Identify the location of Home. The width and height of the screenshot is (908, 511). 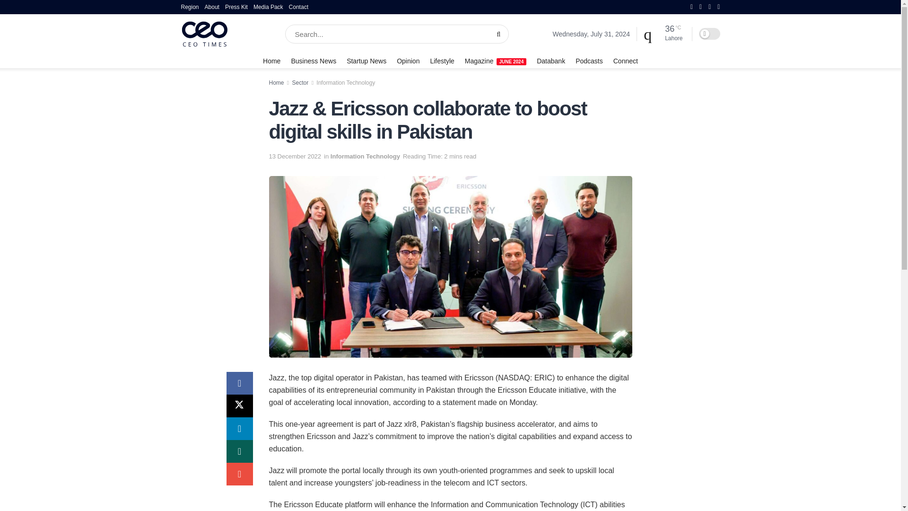
(271, 61).